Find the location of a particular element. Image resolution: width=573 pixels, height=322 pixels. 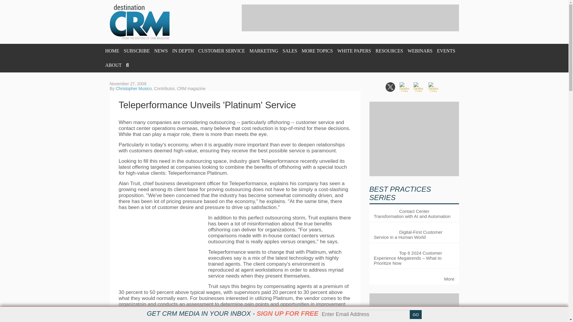

GET CRM MEDIA IN YOUR INBOX - SIGN UP FOR FREE is located at coordinates (232, 313).